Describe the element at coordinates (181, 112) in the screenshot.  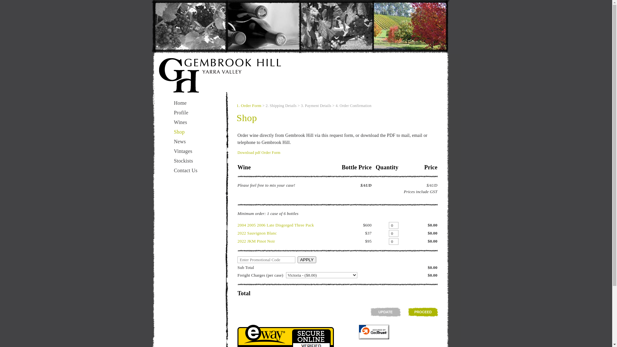
I see `Profile` at that location.